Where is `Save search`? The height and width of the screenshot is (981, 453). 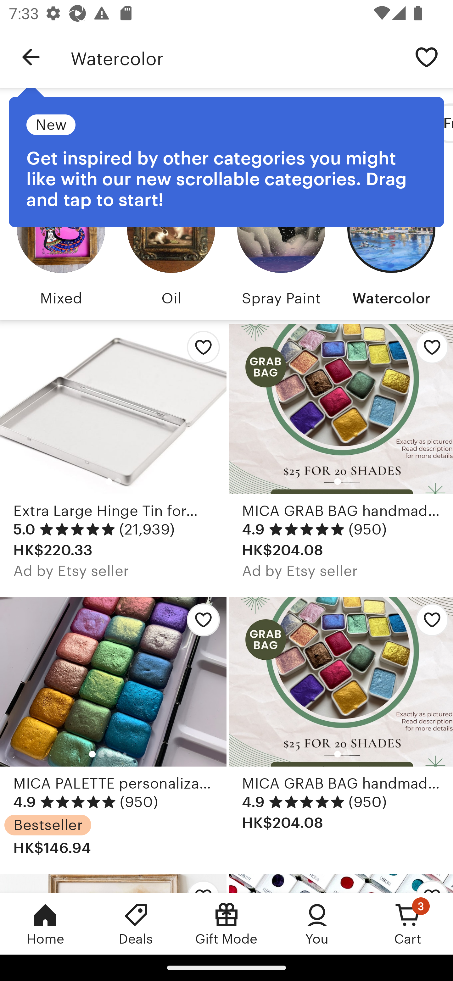
Save search is located at coordinates (427, 57).